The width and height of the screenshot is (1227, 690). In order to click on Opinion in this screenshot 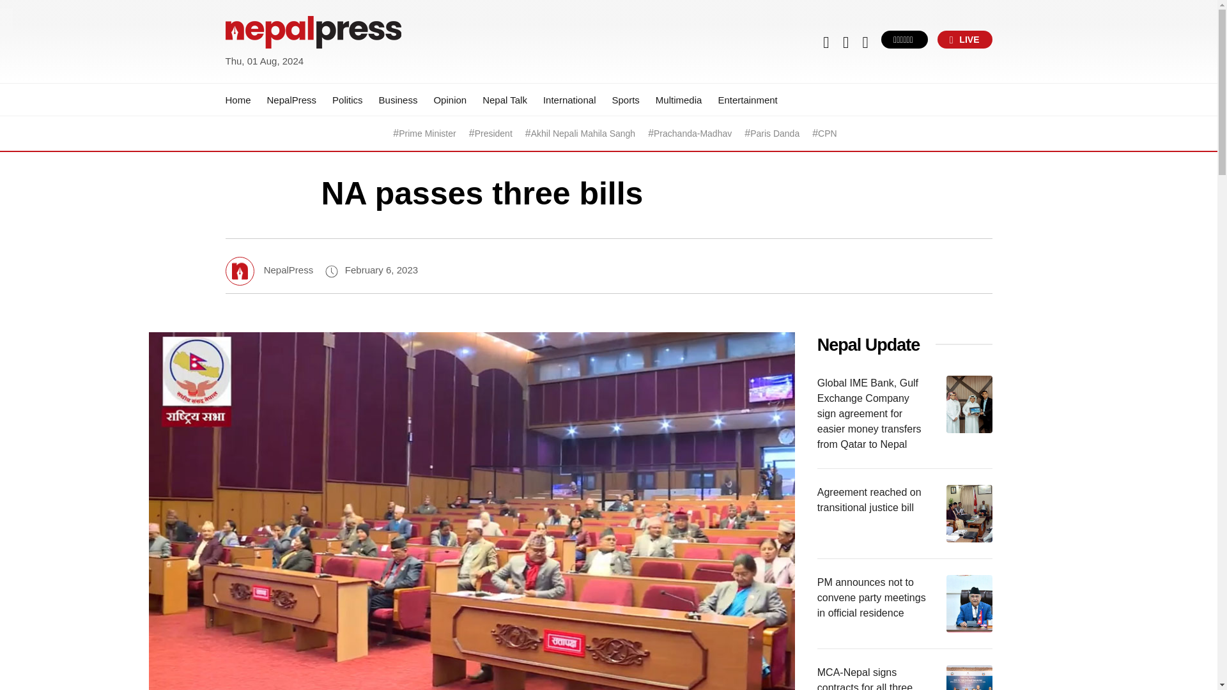, I will do `click(449, 100)`.